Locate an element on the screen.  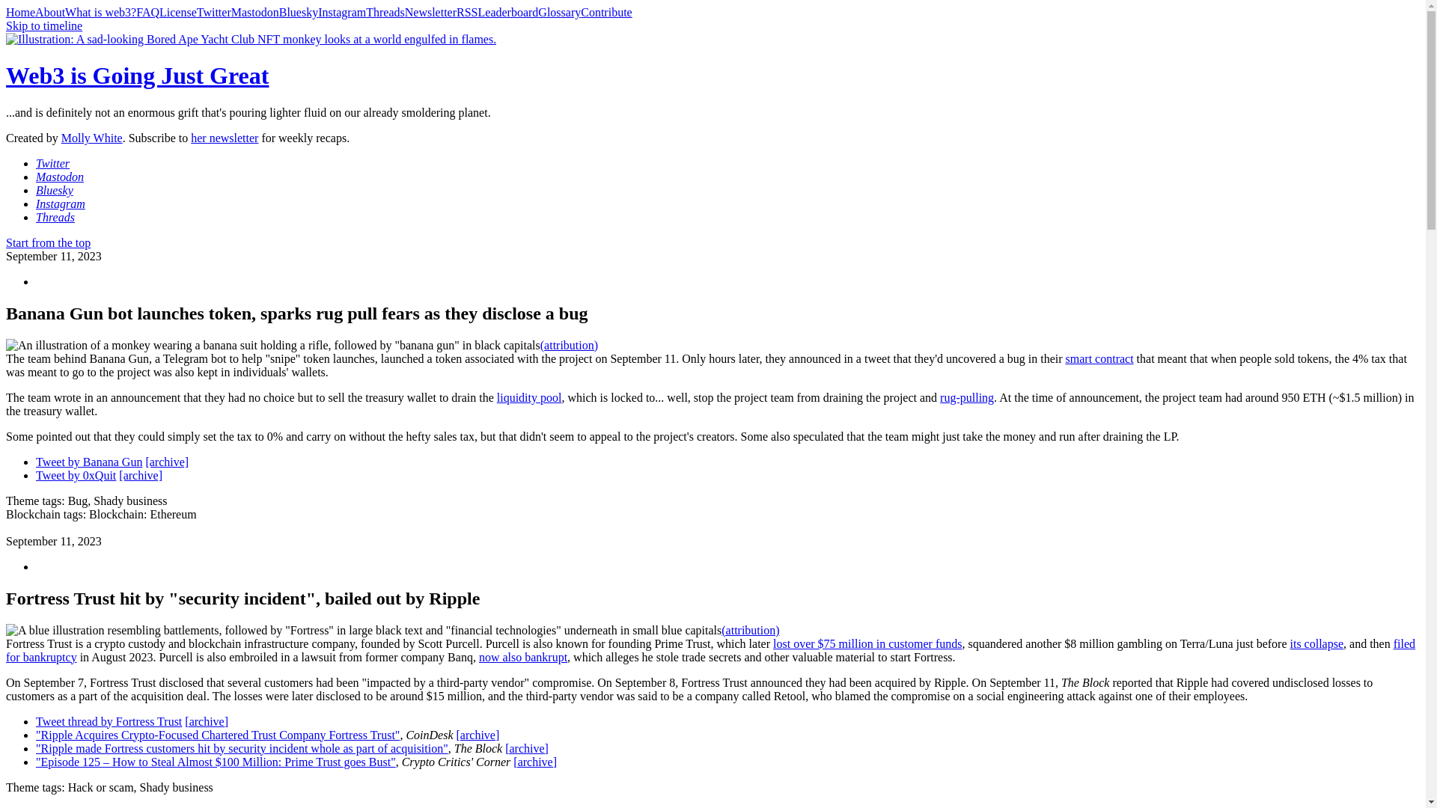
FAQ is located at coordinates (148, 12).